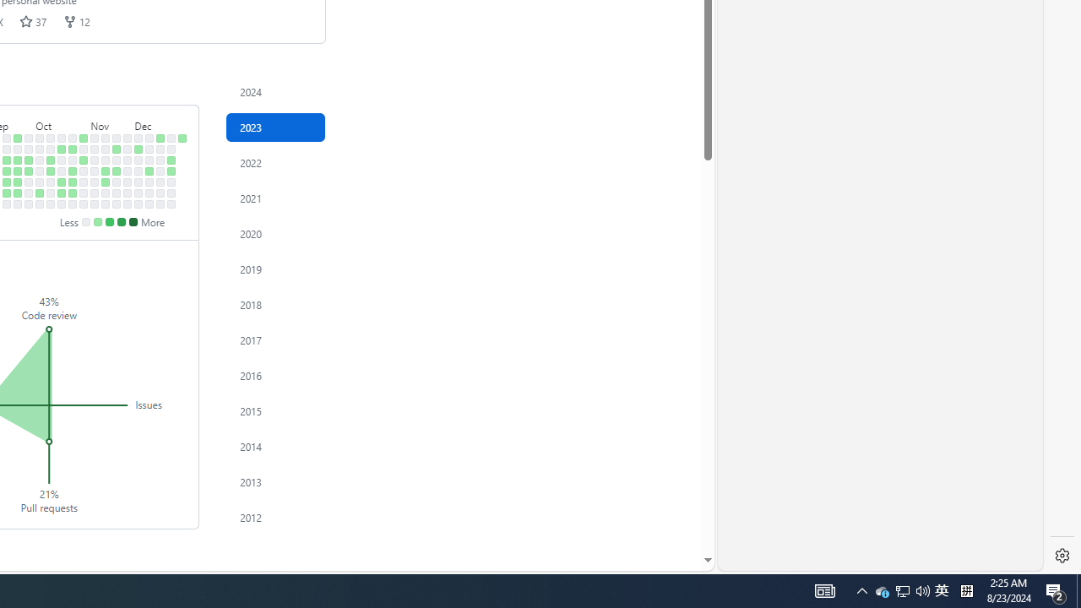 The width and height of the screenshot is (1081, 608). I want to click on 1 contribution on December 13th., so click(149, 171).